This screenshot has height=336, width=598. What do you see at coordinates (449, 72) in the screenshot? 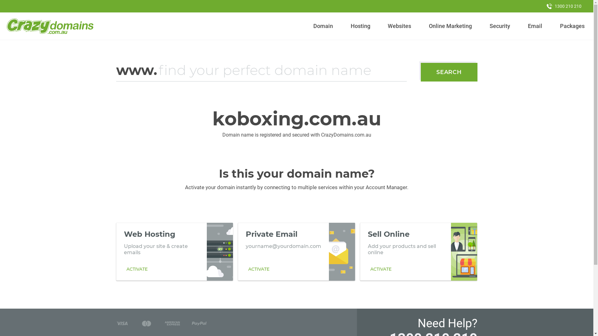
I see `SEARCH` at bounding box center [449, 72].